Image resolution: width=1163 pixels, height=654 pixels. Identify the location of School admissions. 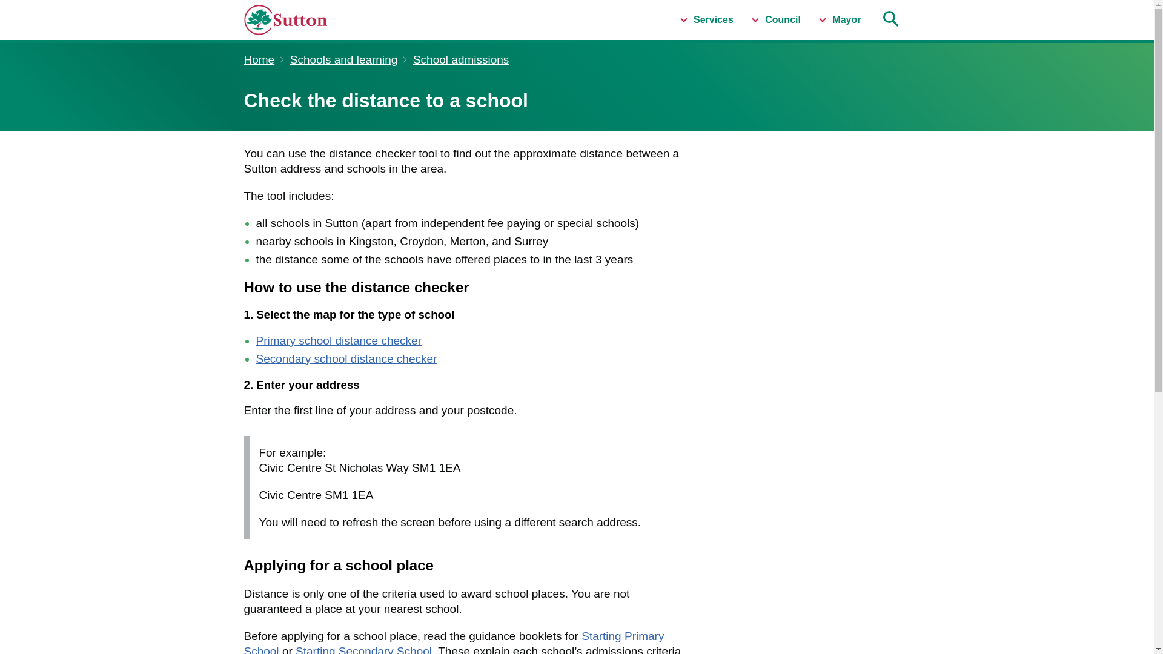
(460, 59).